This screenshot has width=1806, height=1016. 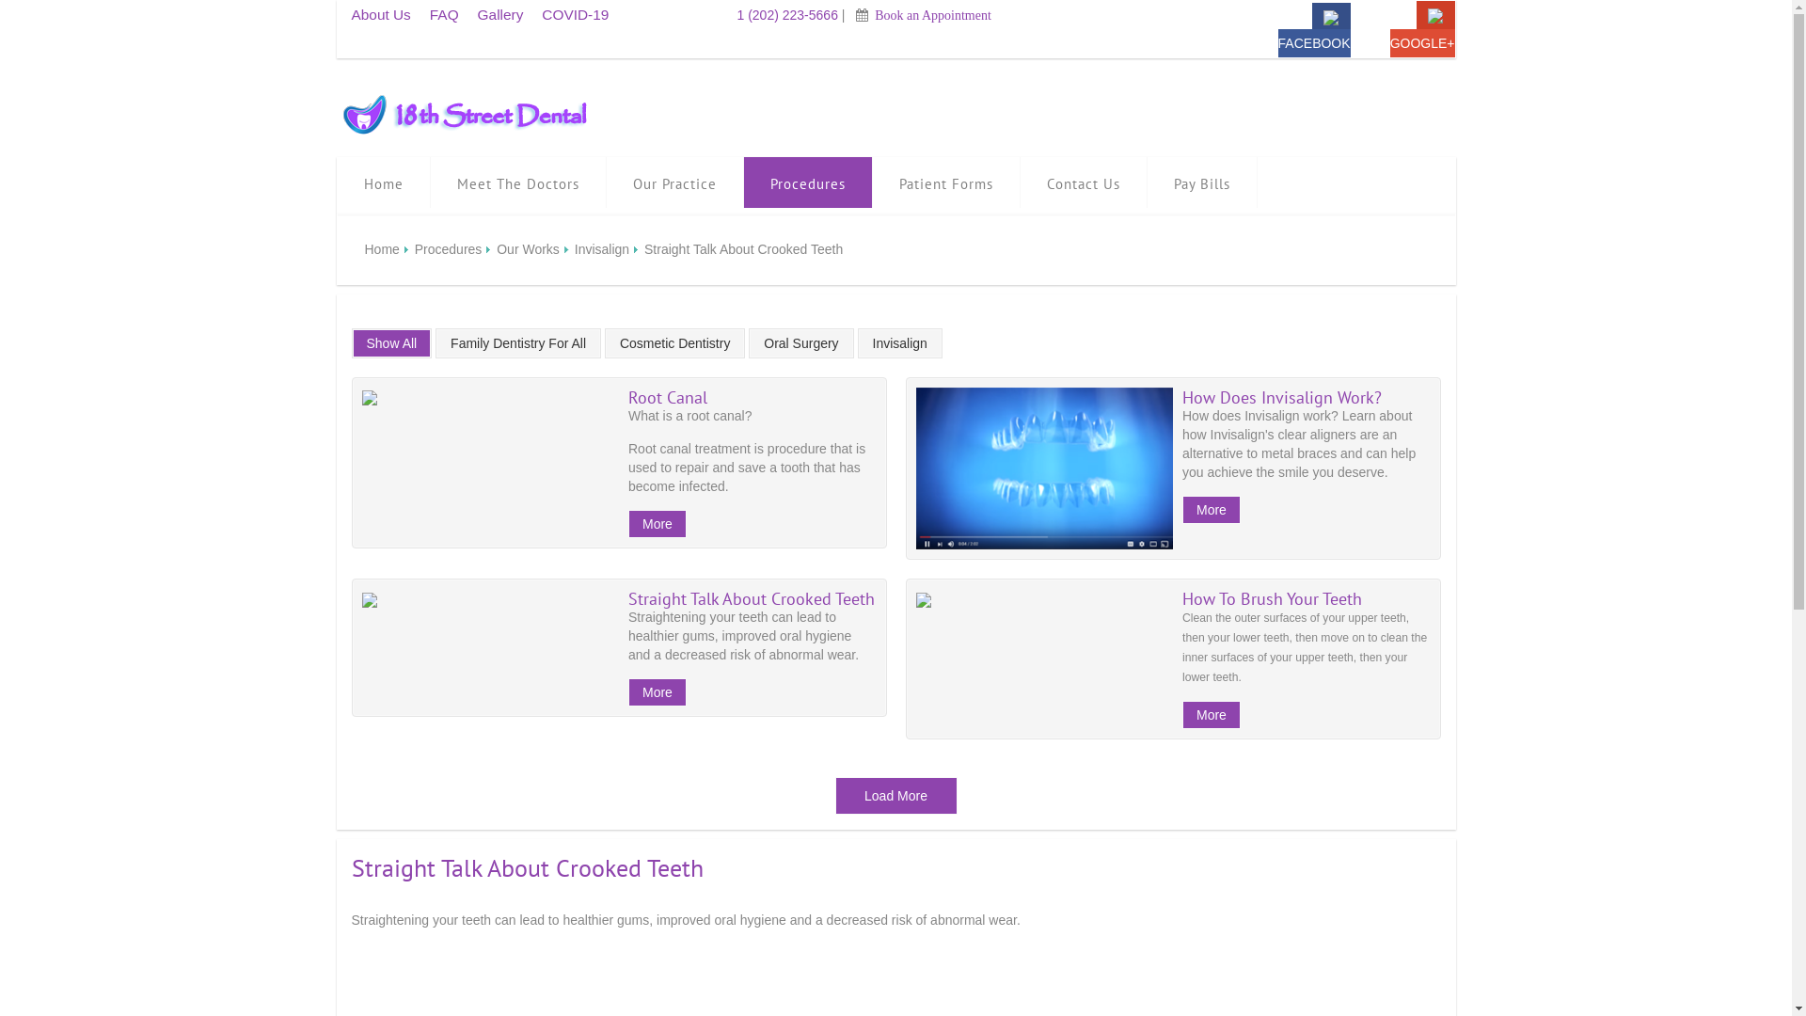 What do you see at coordinates (675, 343) in the screenshot?
I see `Cosmetic Dentistry` at bounding box center [675, 343].